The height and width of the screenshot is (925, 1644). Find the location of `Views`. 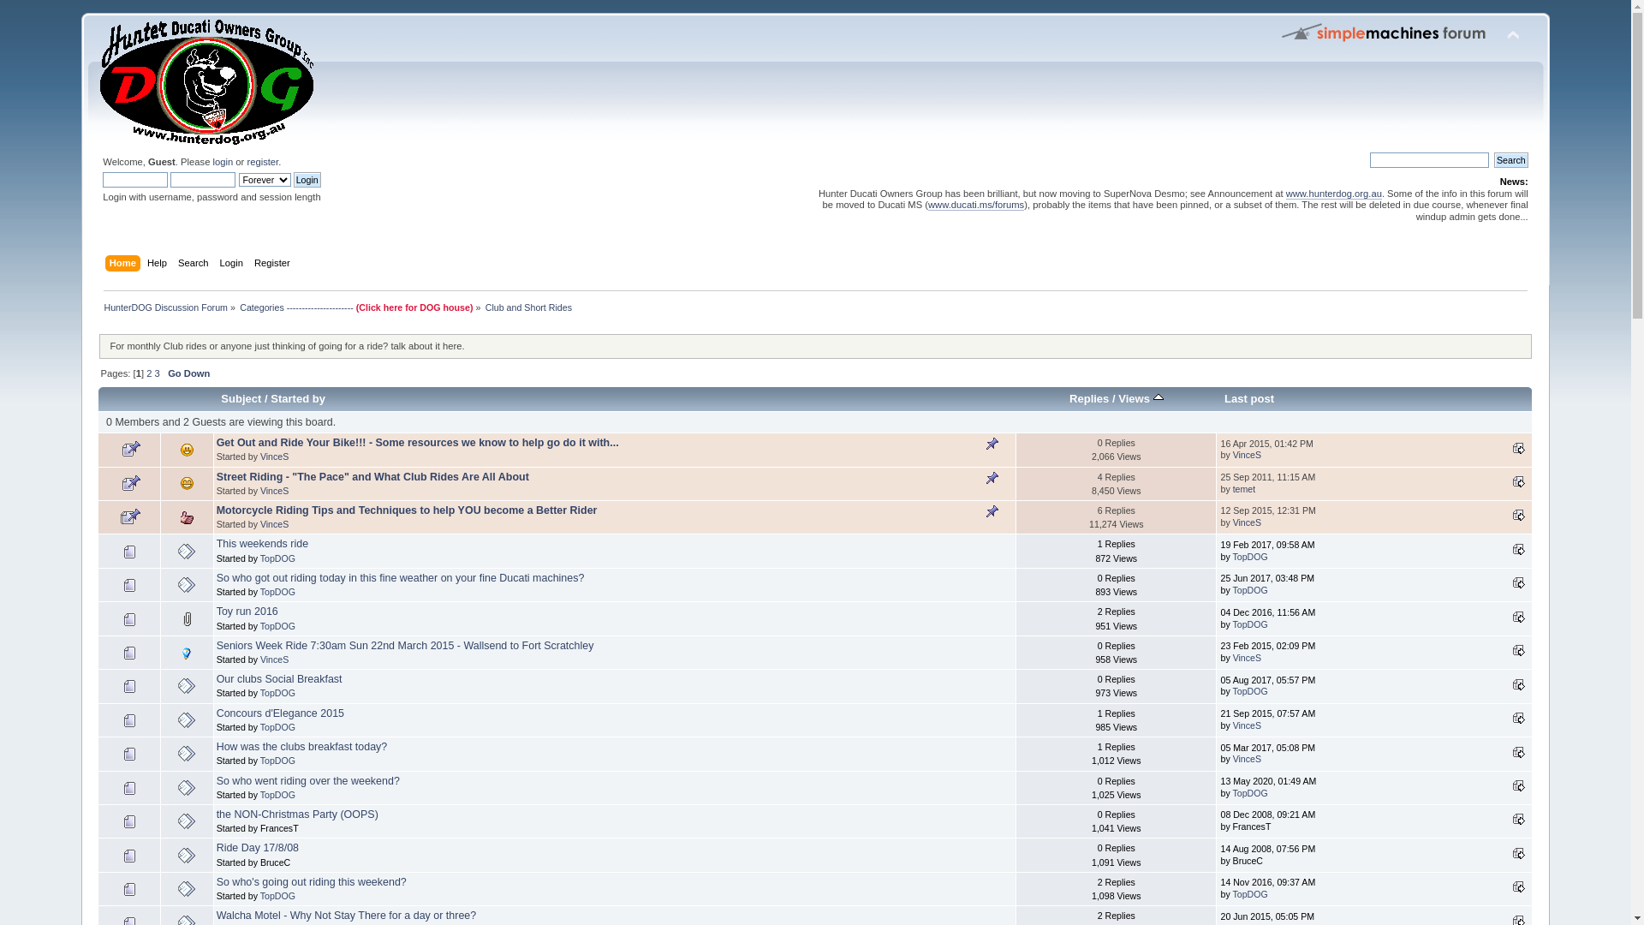

Views is located at coordinates (1141, 399).